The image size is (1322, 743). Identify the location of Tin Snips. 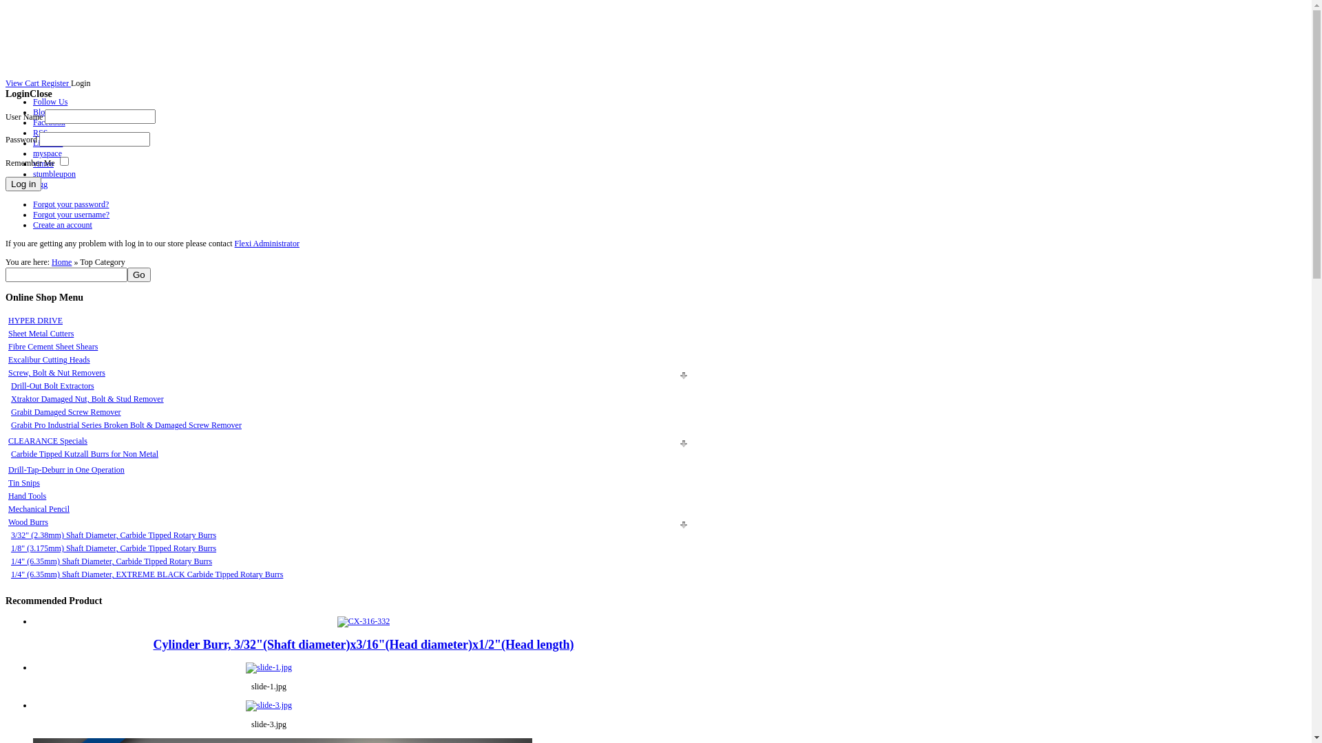
(24, 483).